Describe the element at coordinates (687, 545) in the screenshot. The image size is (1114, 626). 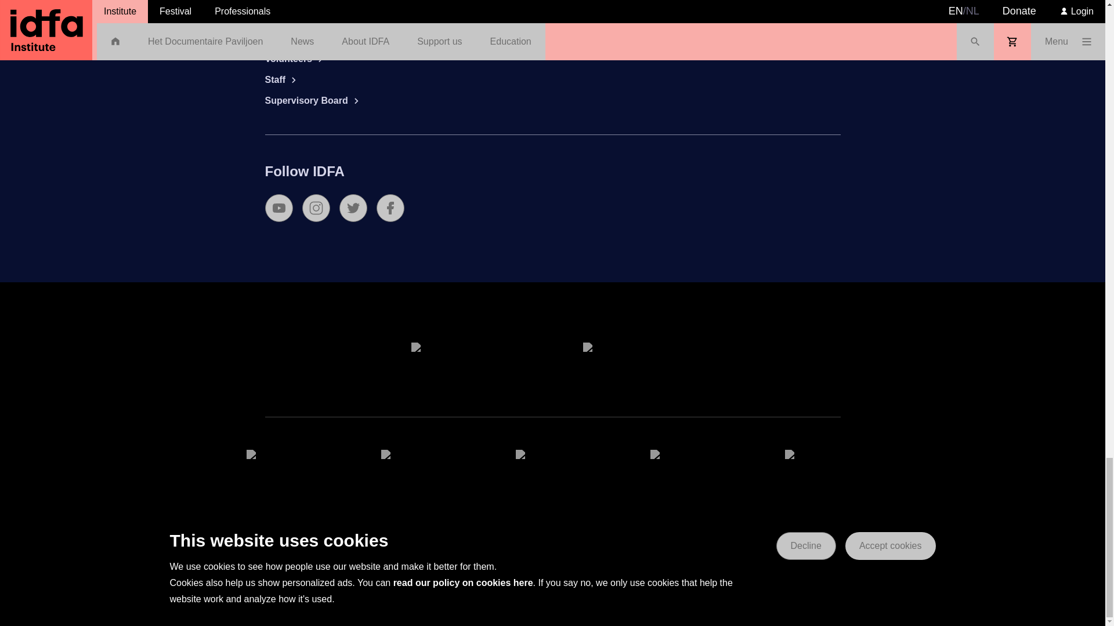
I see `OXFAM` at that location.